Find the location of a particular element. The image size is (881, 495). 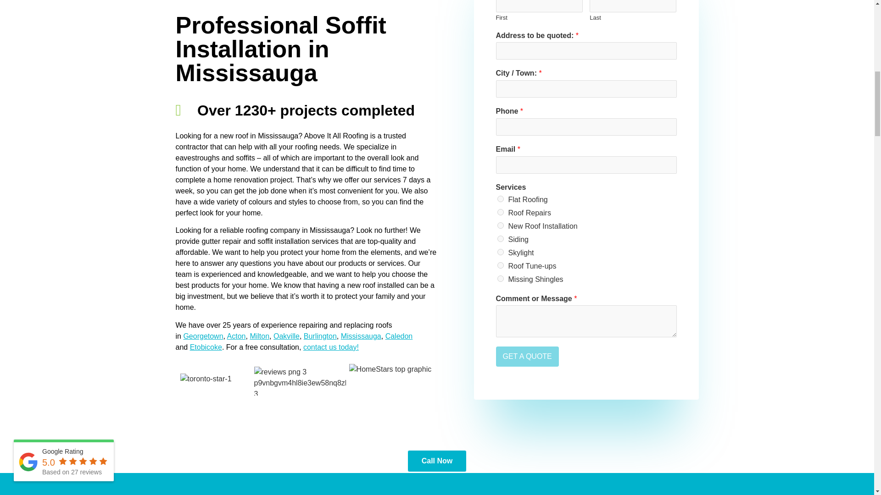

Missing Shingles is located at coordinates (501, 278).